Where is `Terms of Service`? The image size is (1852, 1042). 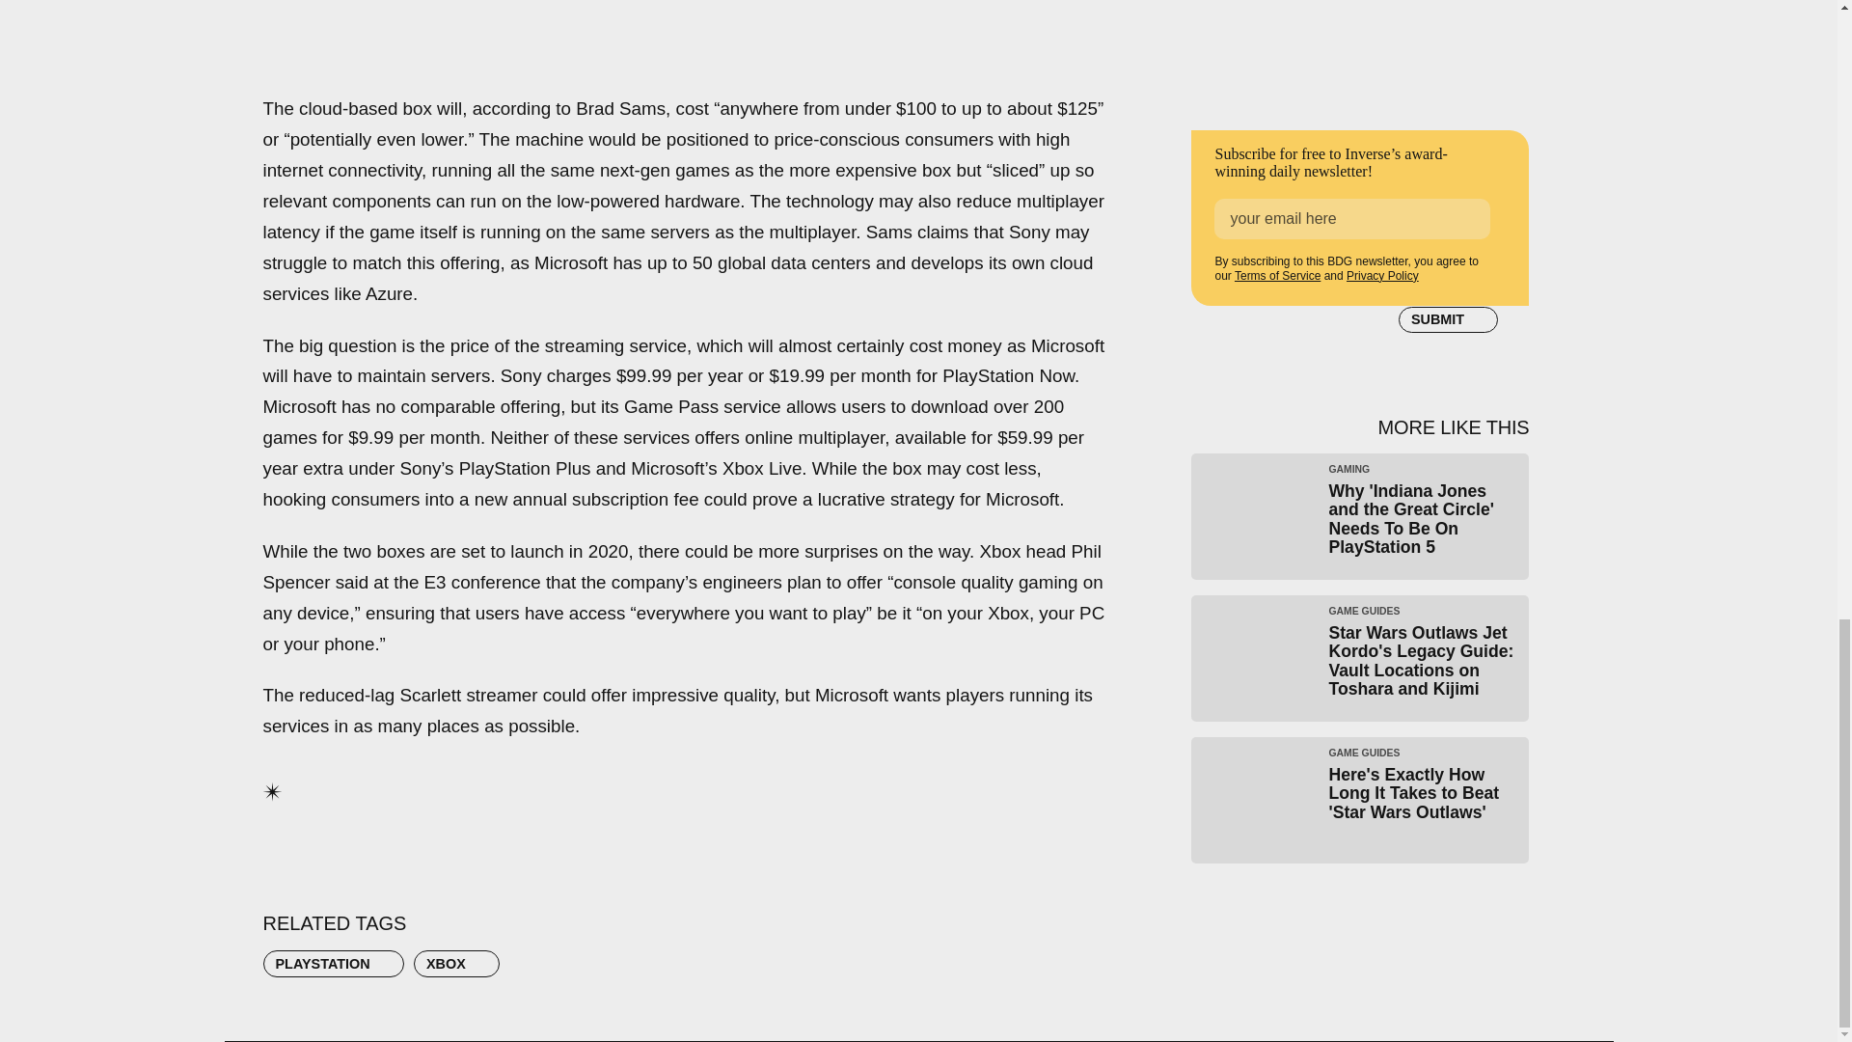
Terms of Service is located at coordinates (1277, 275).